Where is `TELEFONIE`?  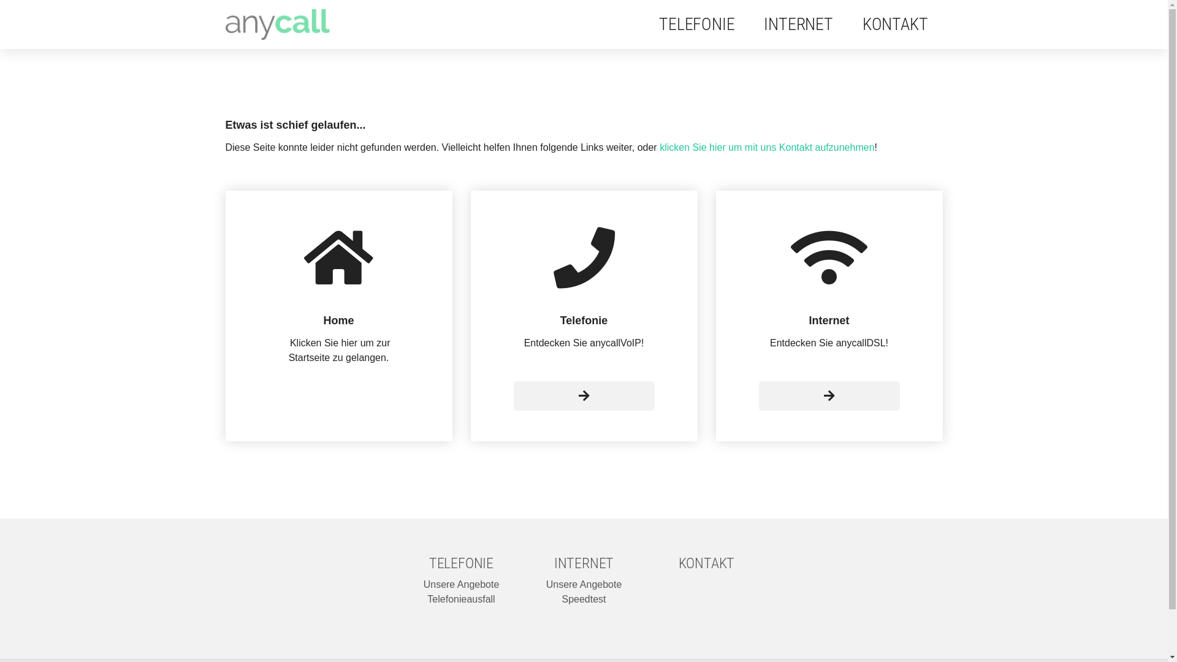 TELEFONIE is located at coordinates (696, 25).